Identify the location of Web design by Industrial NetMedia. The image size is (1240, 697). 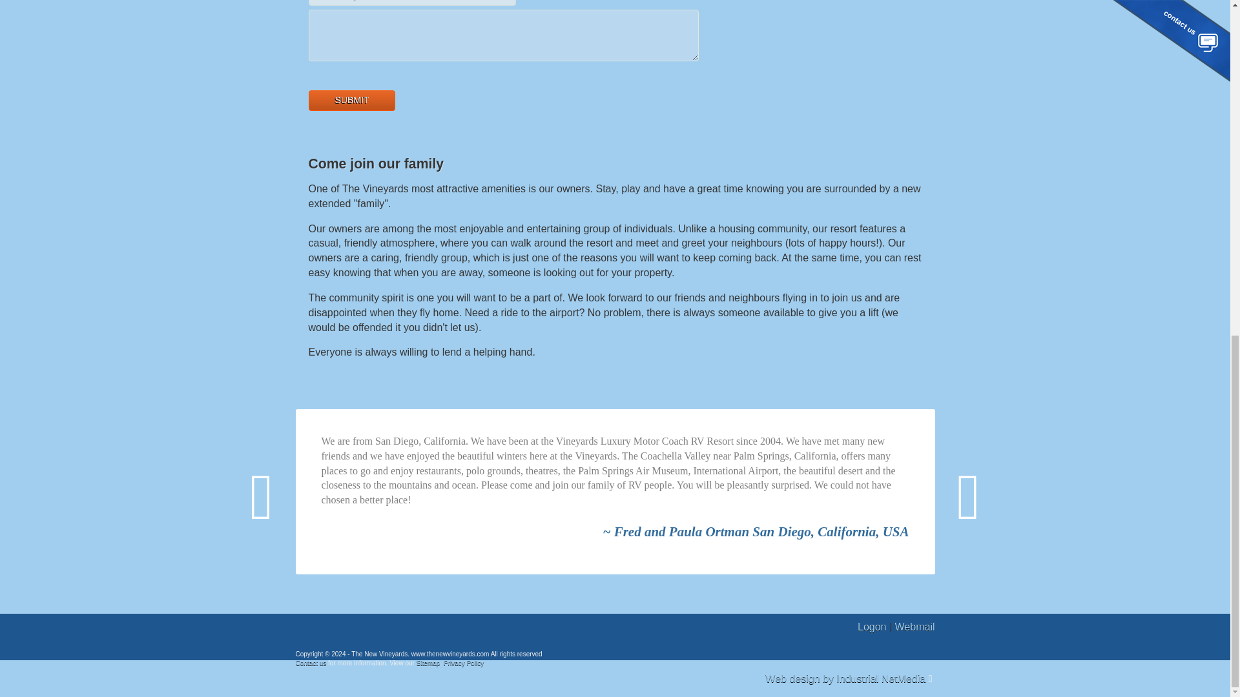
(845, 678).